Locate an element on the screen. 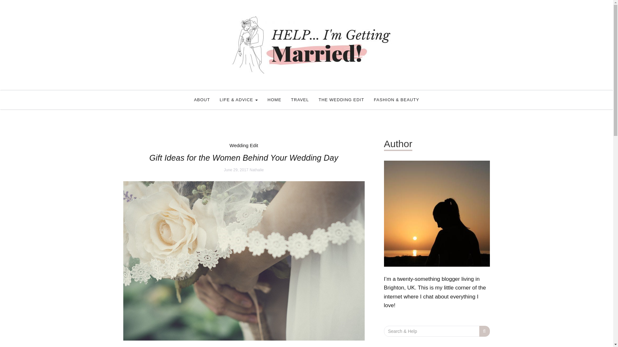  Nathalie is located at coordinates (257, 170).